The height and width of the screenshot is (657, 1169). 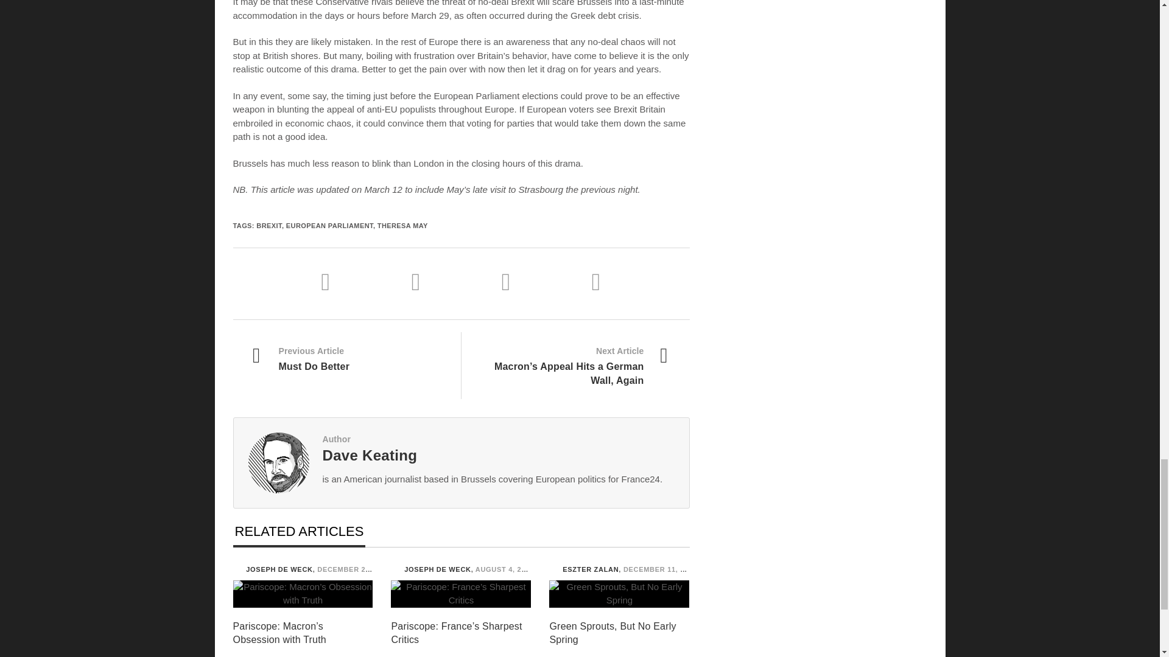 What do you see at coordinates (236, 568) in the screenshot?
I see `Joseph de Weck` at bounding box center [236, 568].